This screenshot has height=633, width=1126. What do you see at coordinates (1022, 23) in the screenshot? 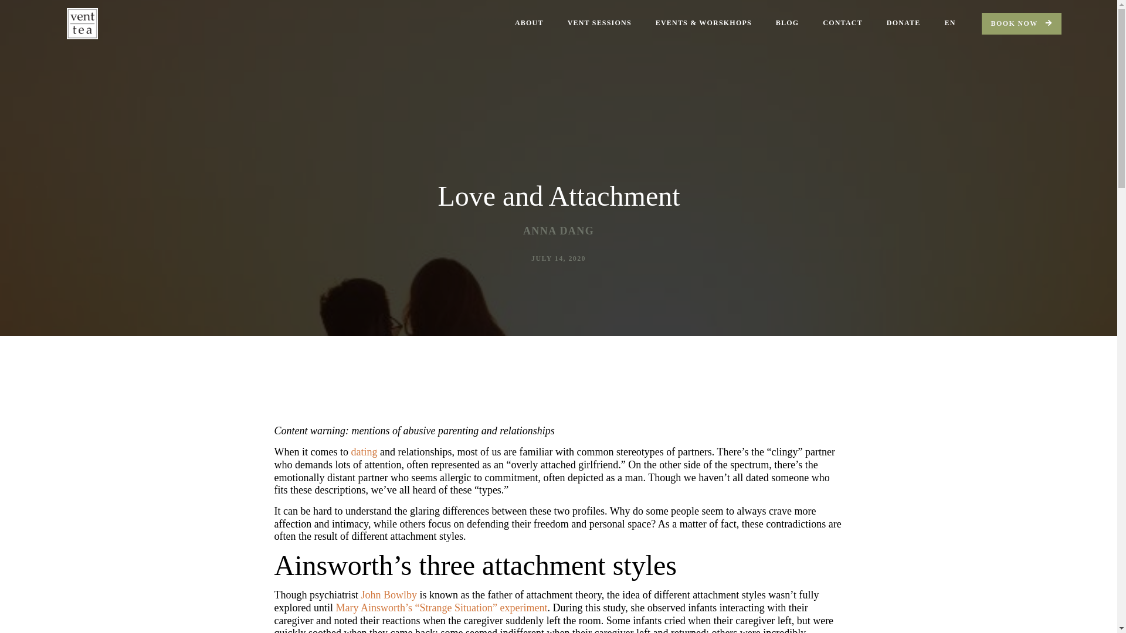
I see `BOOK NOW` at bounding box center [1022, 23].